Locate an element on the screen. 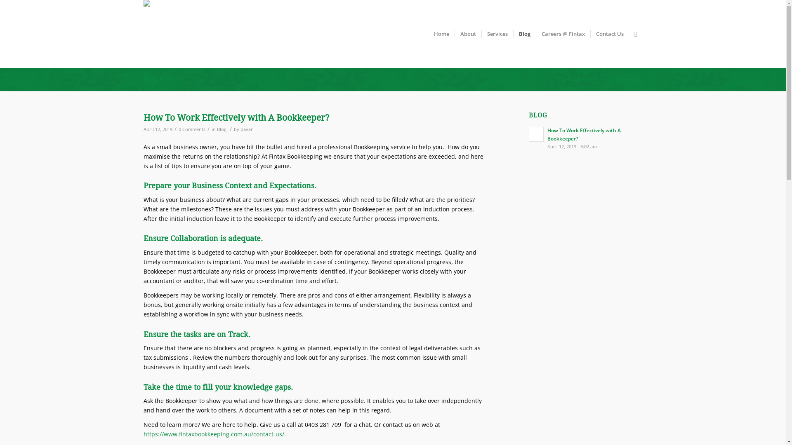 This screenshot has width=792, height=445. Home is located at coordinates (441, 34).